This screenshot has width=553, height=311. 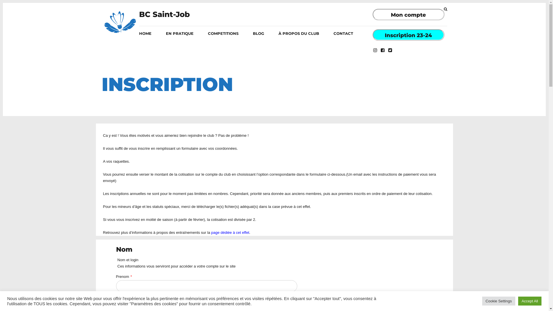 What do you see at coordinates (111, 66) in the screenshot?
I see `HOME` at bounding box center [111, 66].